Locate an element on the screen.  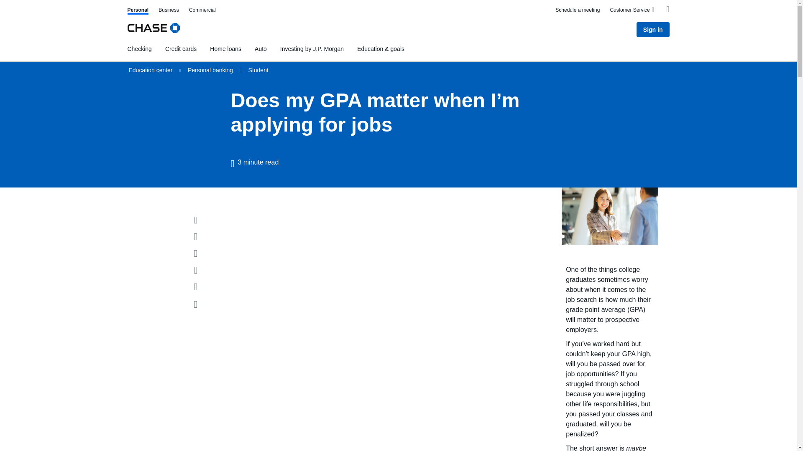
Checking is located at coordinates (139, 48).